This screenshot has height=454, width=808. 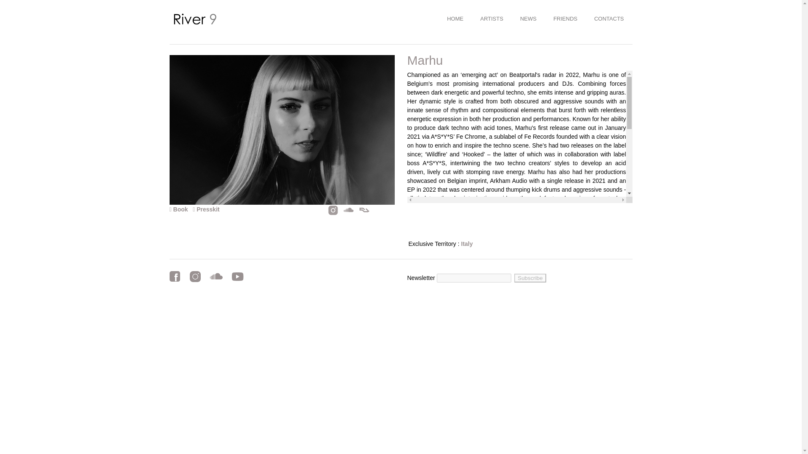 What do you see at coordinates (205, 209) in the screenshot?
I see `Presskit` at bounding box center [205, 209].